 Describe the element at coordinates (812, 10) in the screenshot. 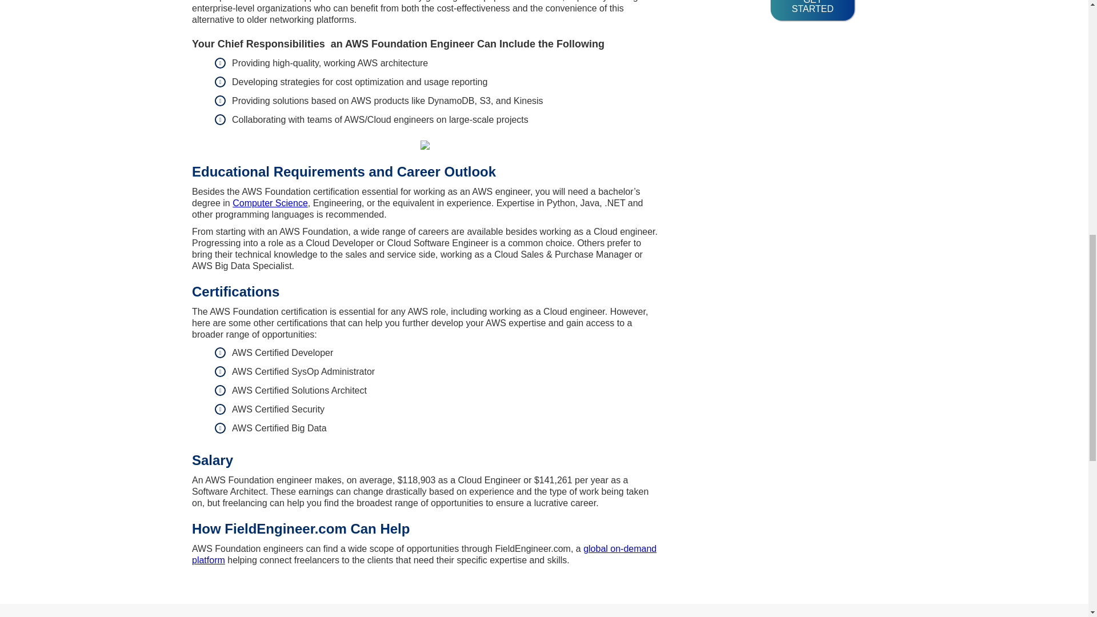

I see `GET STARTED` at that location.